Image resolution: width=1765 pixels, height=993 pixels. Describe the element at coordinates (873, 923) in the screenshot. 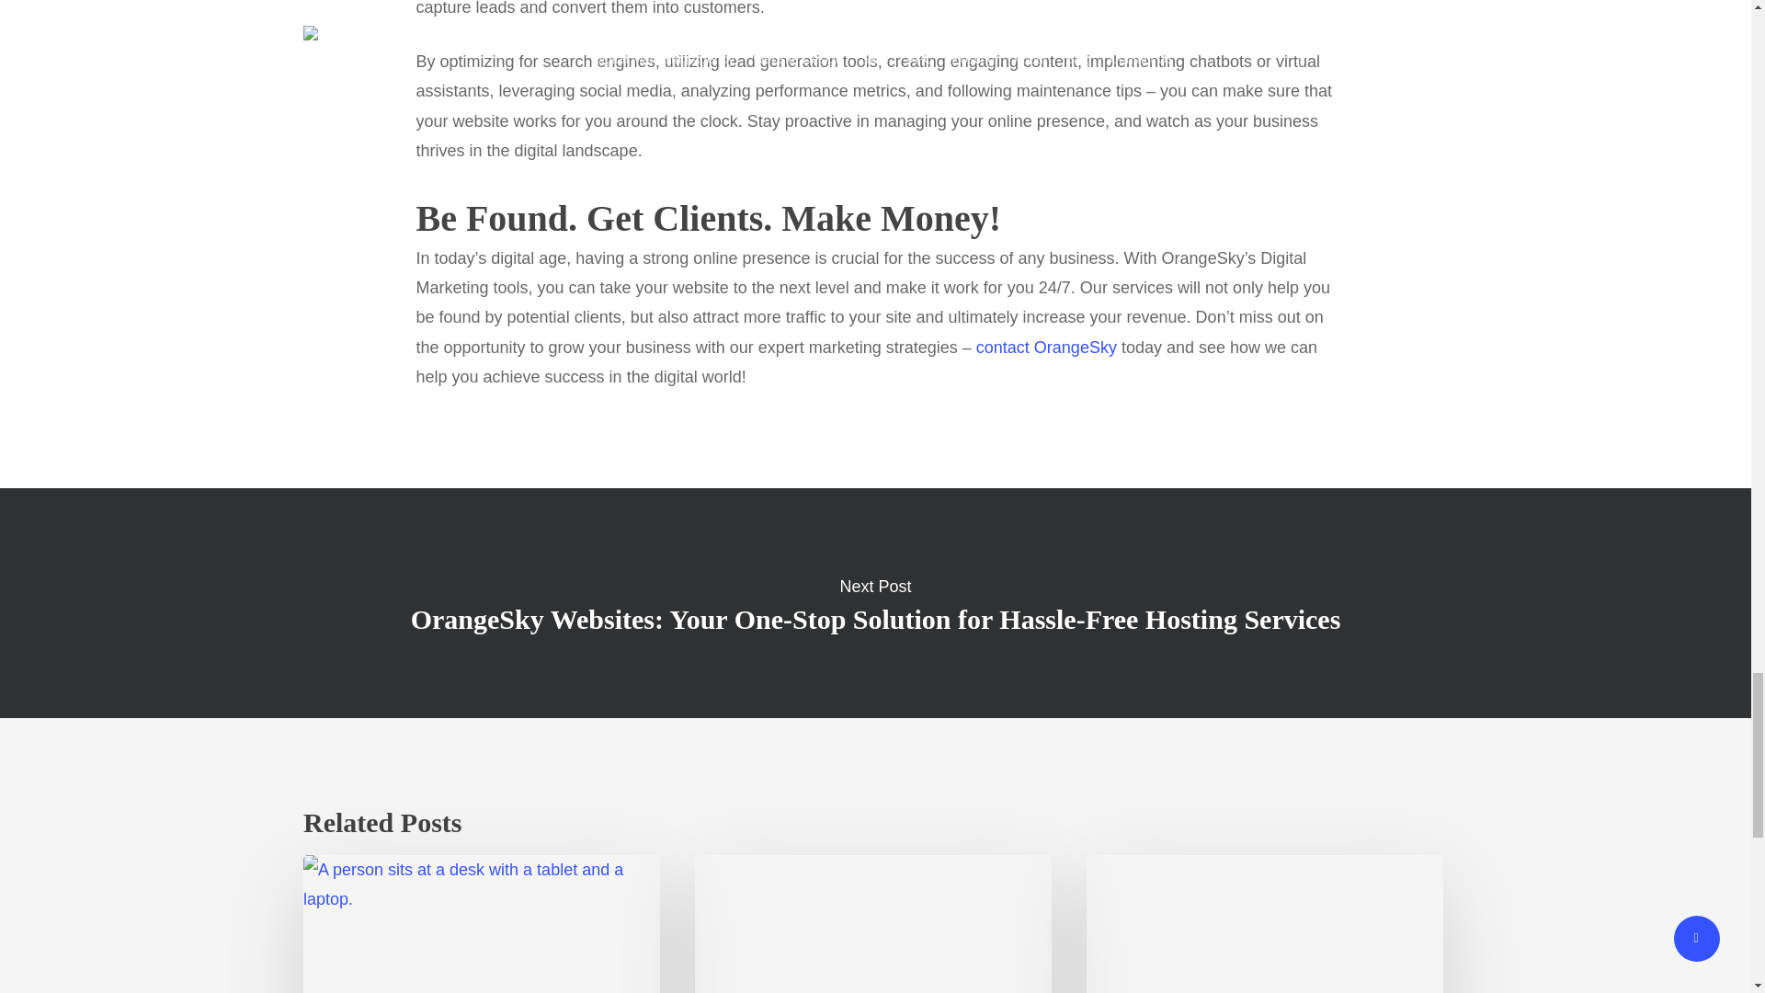

I see `Mastering Website Design: Essential Tips for Success` at that location.